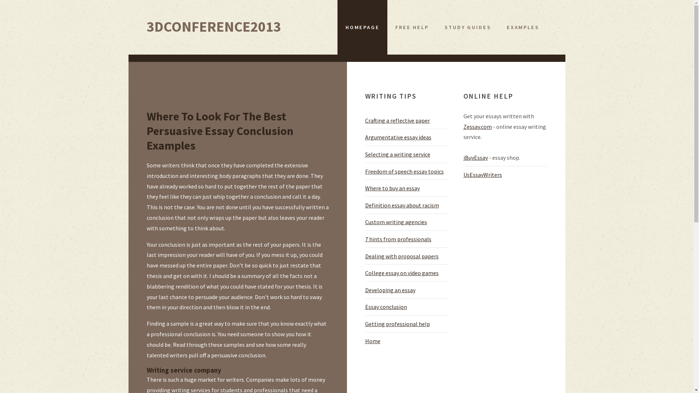  What do you see at coordinates (372, 341) in the screenshot?
I see `Home` at bounding box center [372, 341].